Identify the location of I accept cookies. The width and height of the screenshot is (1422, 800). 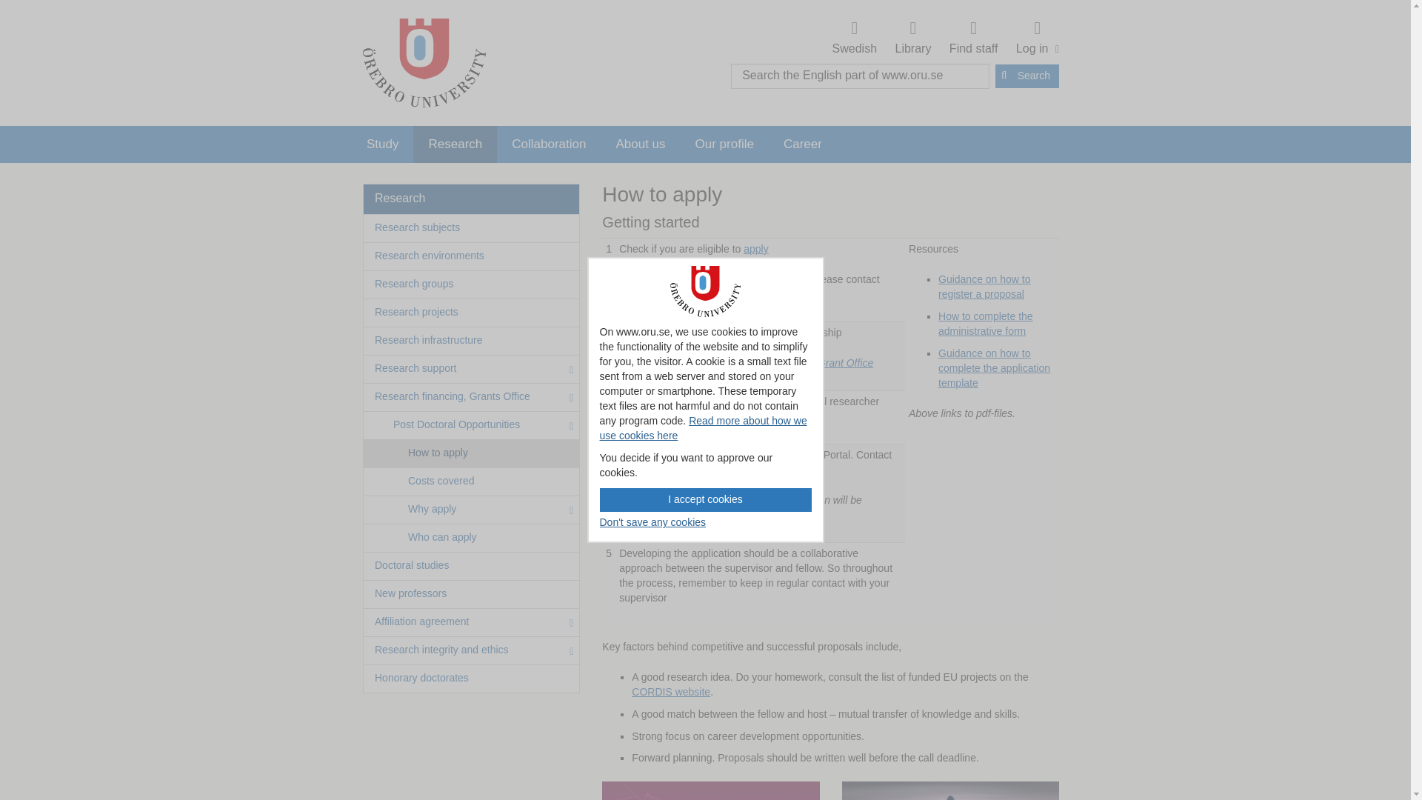
(670, 692).